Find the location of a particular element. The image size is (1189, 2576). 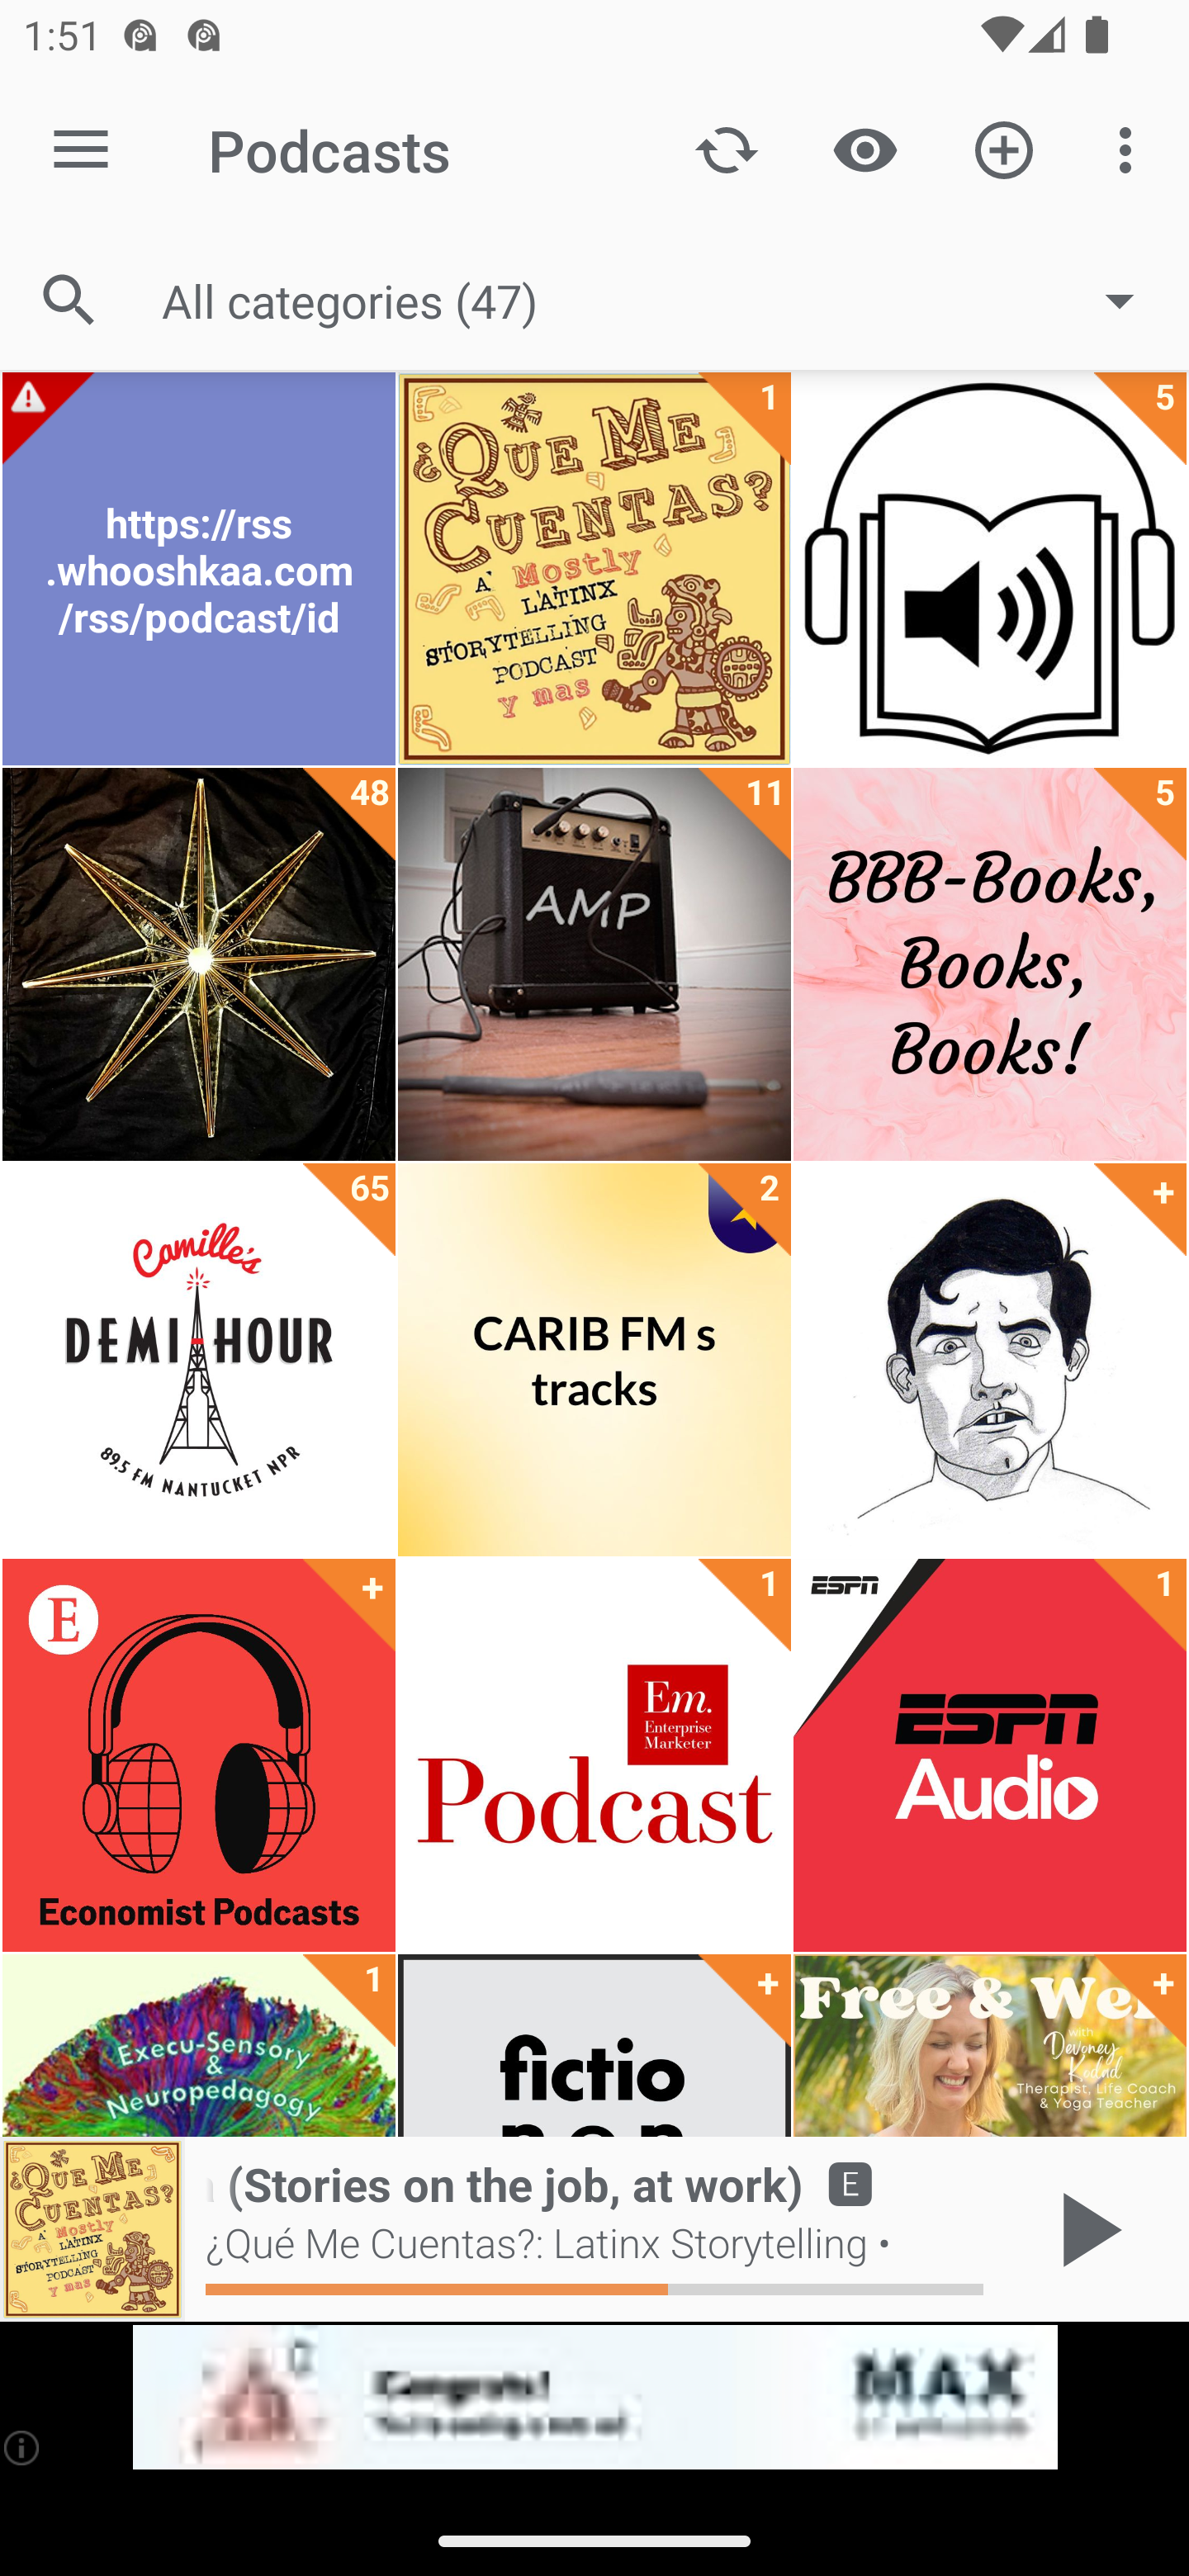

Cooking Issues with Dave Arnold + is located at coordinates (989, 1360).